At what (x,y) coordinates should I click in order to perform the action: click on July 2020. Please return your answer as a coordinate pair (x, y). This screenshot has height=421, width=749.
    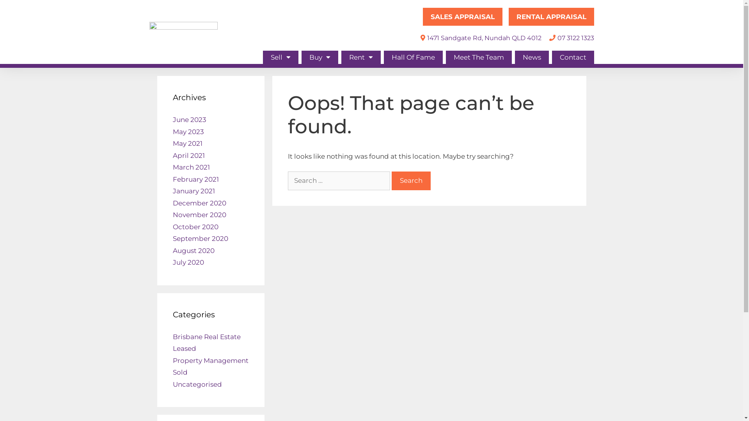
    Looking at the image, I should click on (188, 262).